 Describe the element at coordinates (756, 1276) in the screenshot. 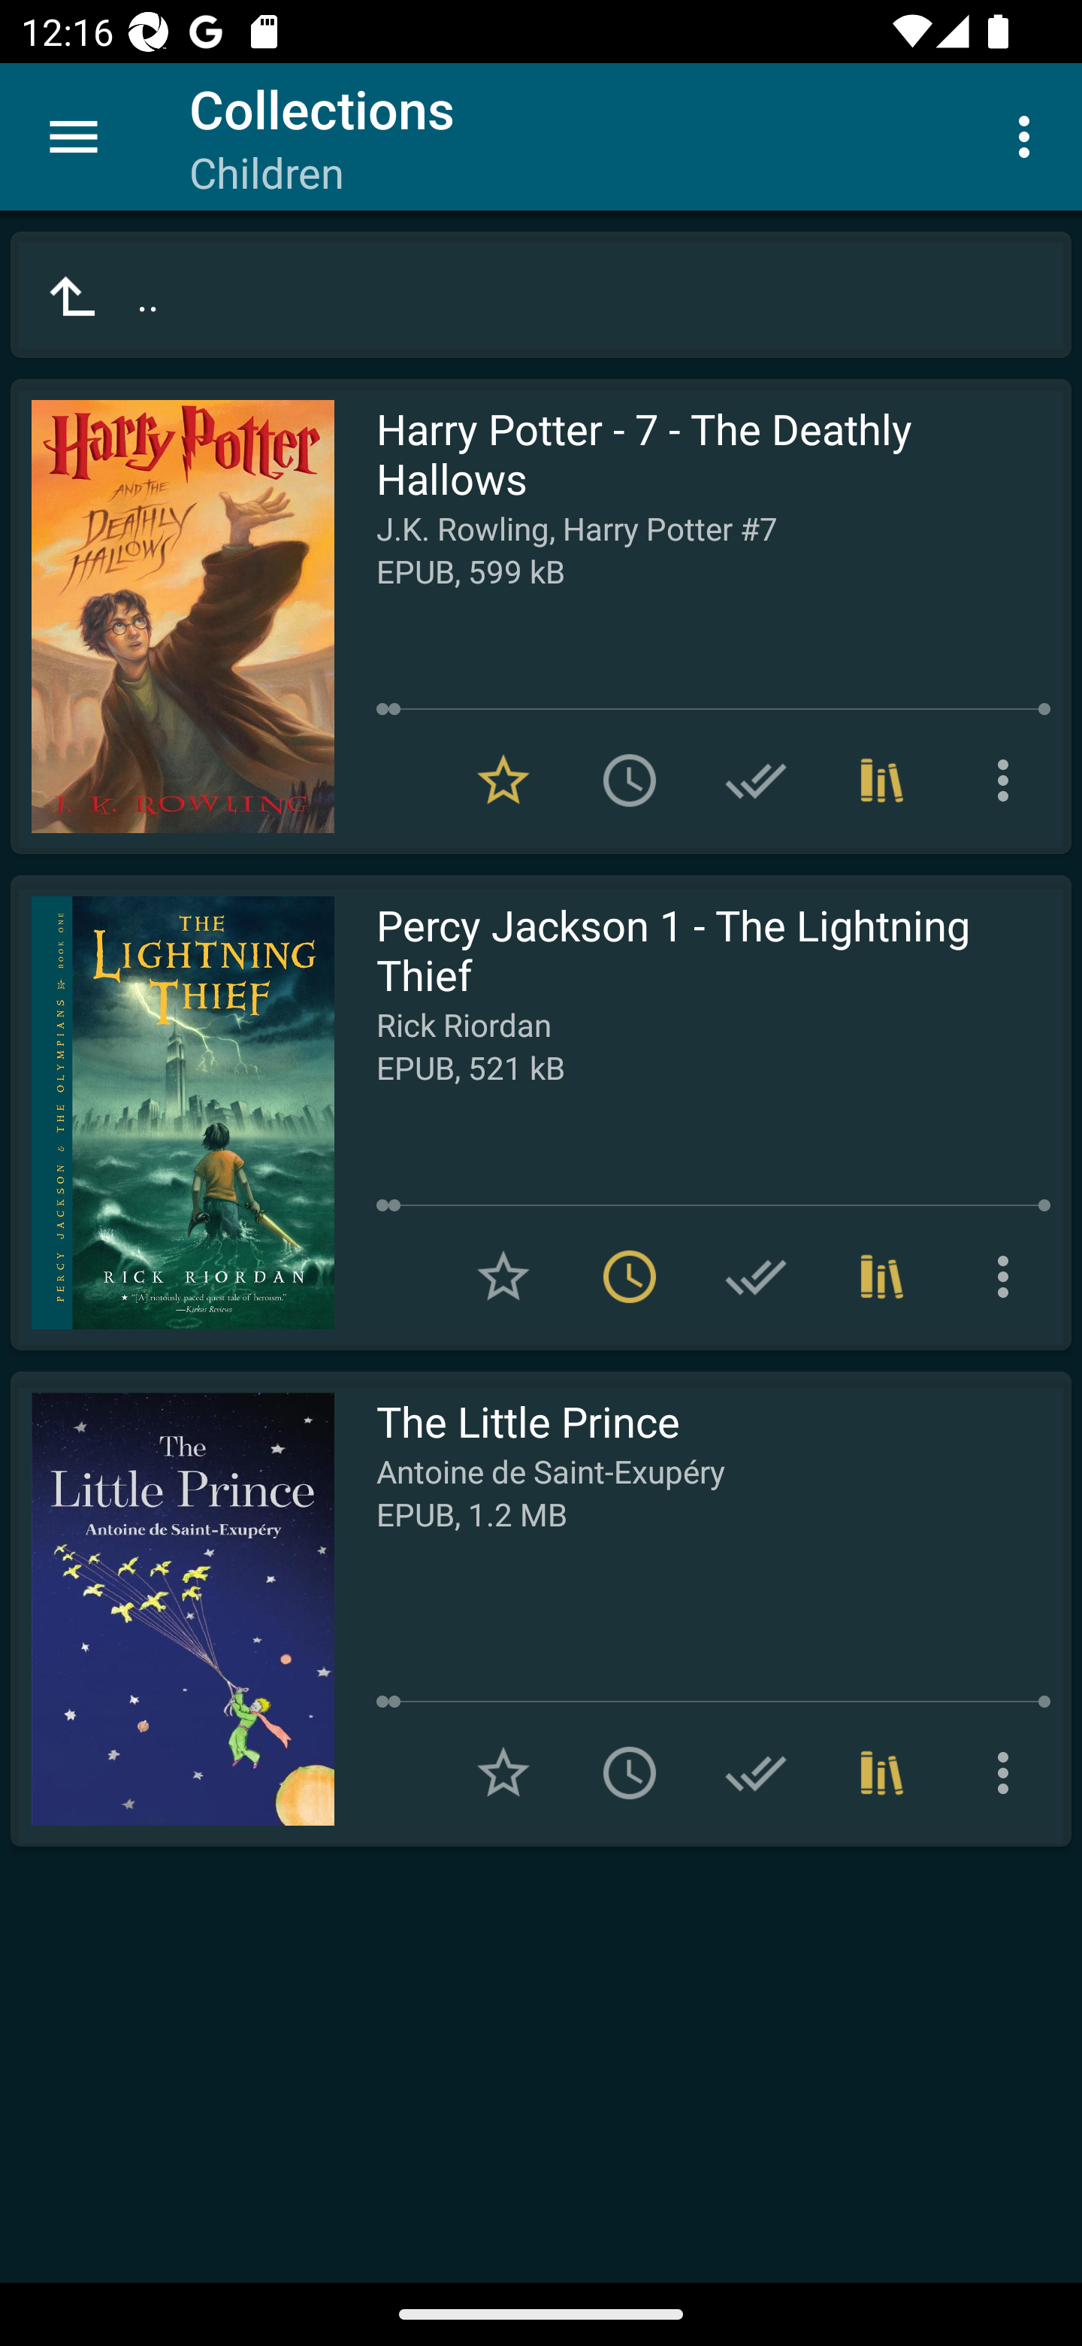

I see `Add to Have read` at that location.